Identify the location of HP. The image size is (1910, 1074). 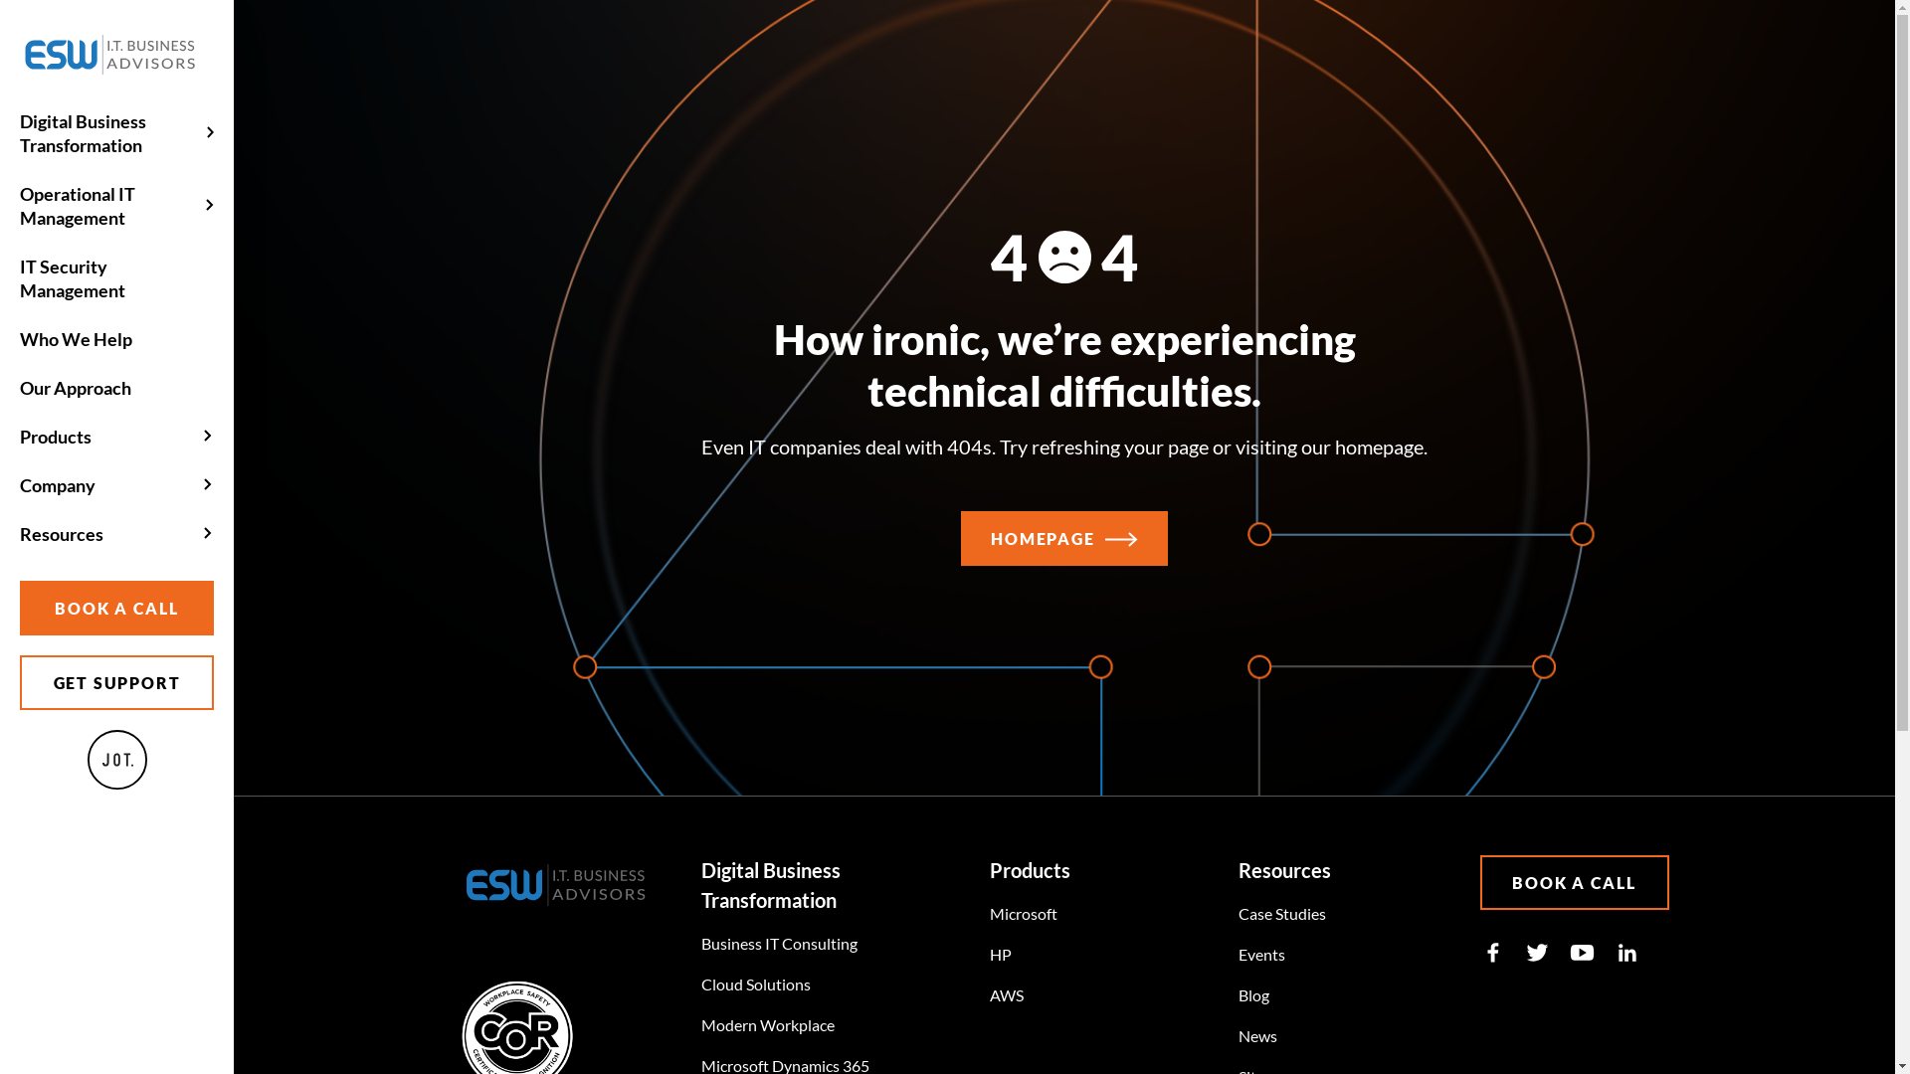
(1001, 955).